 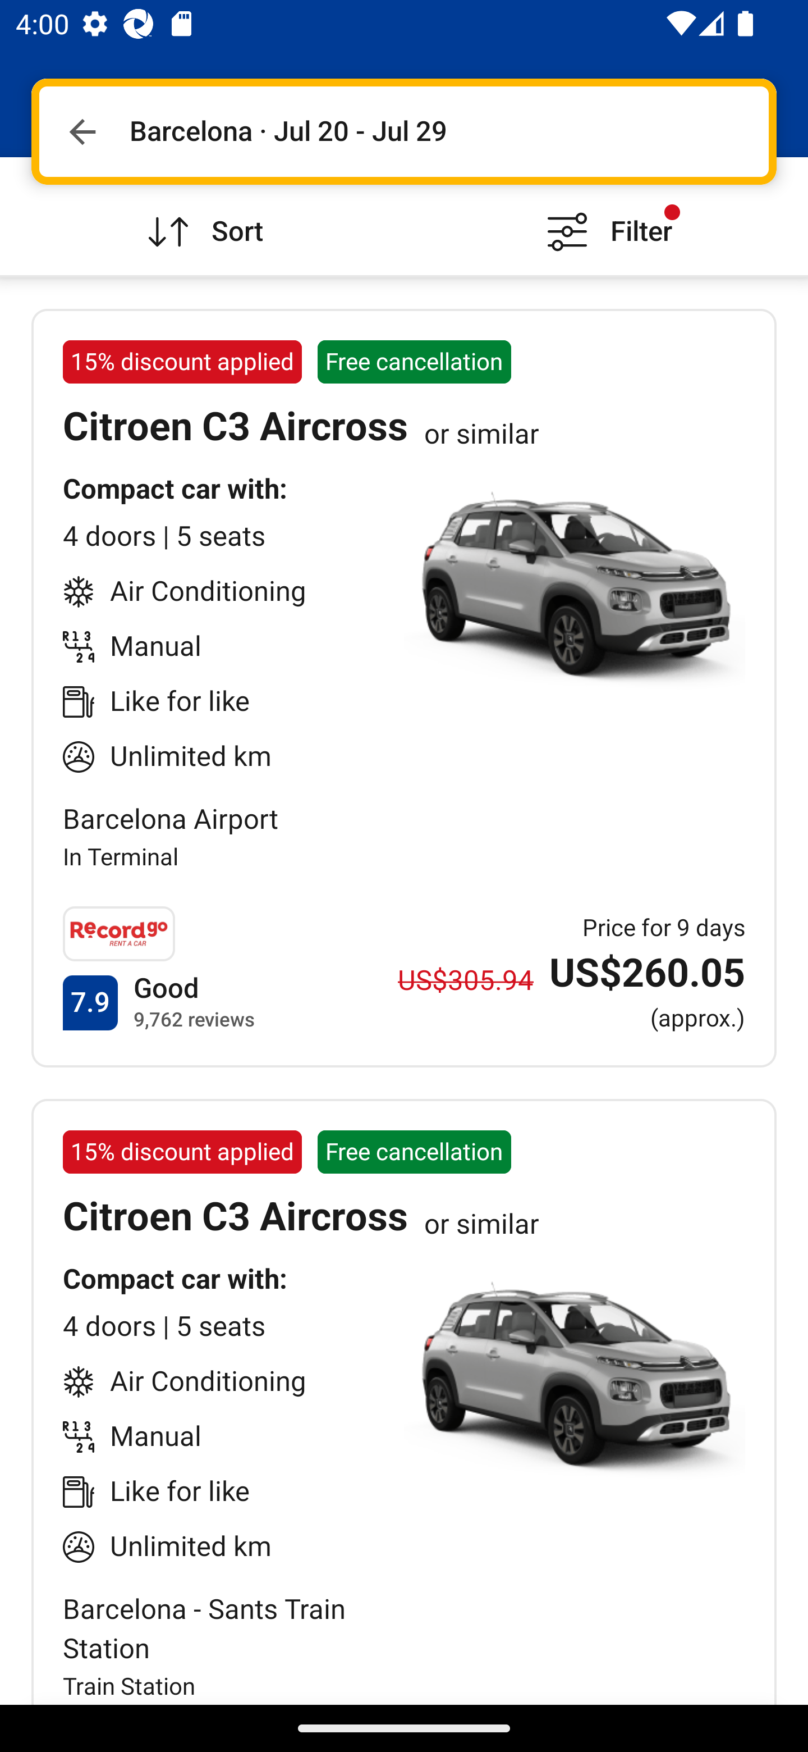 What do you see at coordinates (202, 216) in the screenshot?
I see `Sort` at bounding box center [202, 216].